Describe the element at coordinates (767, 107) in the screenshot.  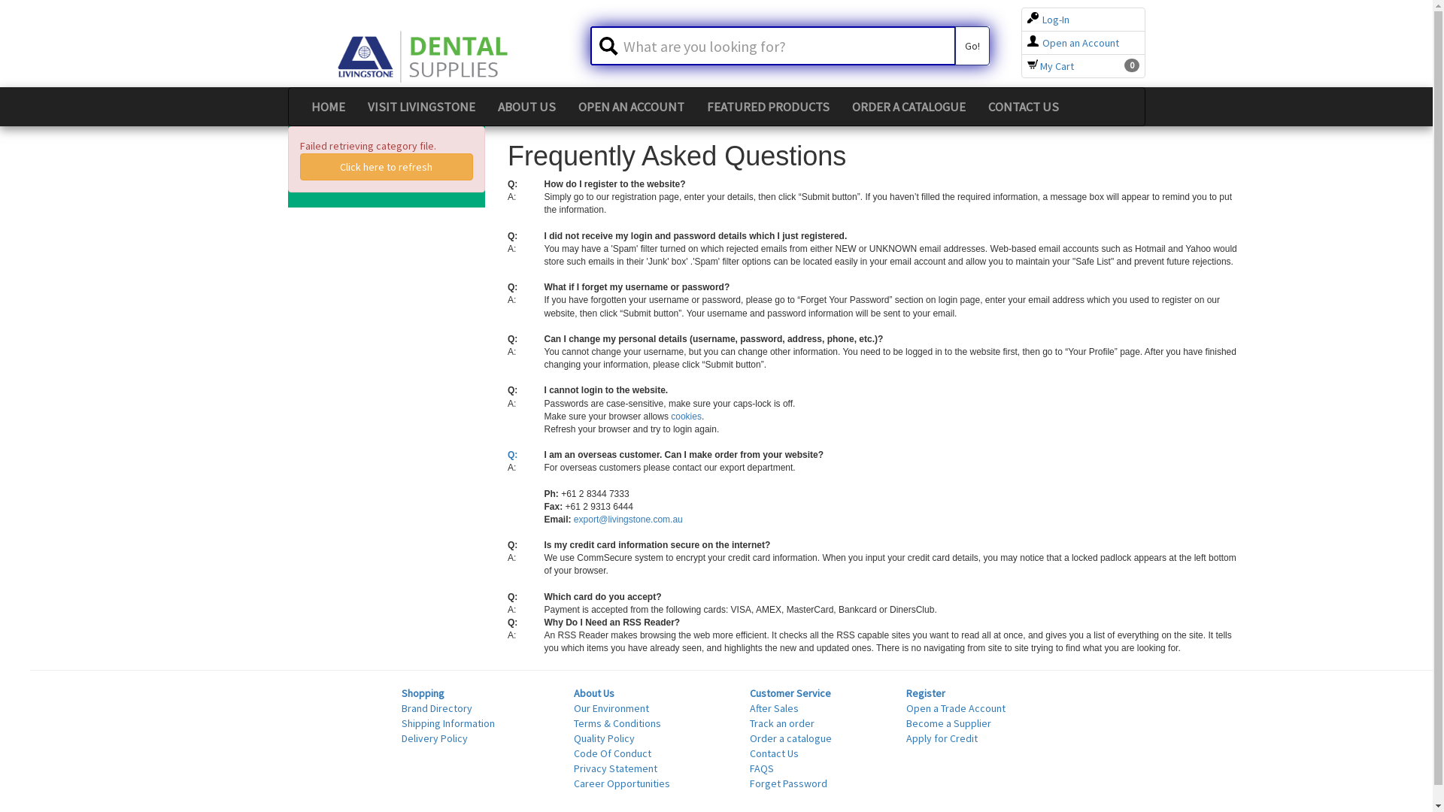
I see `FEATURED PRODUCTS` at that location.